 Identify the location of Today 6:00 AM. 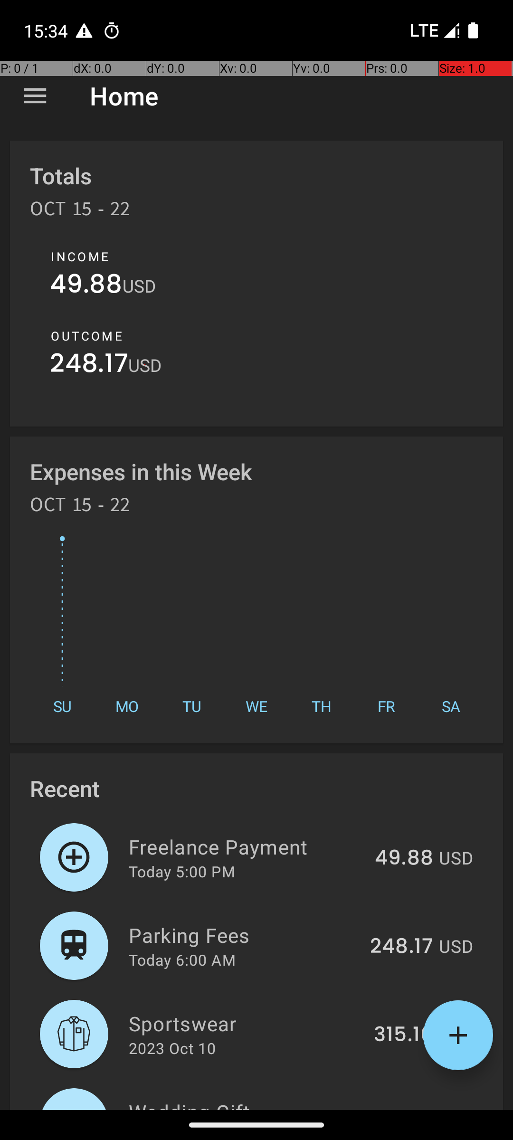
(182, 959).